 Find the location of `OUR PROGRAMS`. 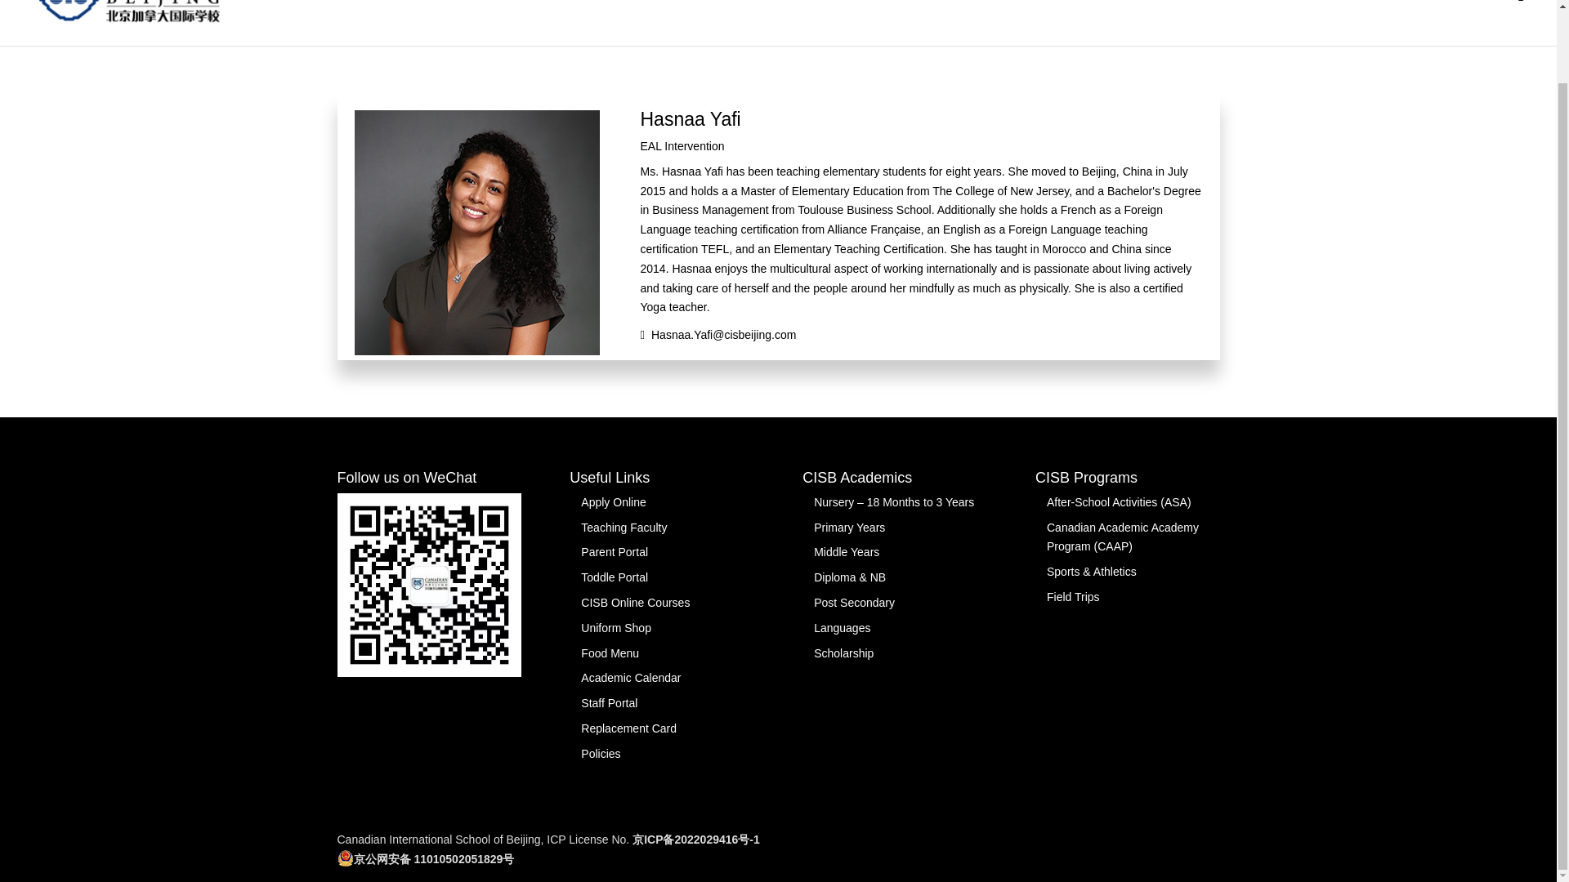

OUR PROGRAMS is located at coordinates (1263, 23).